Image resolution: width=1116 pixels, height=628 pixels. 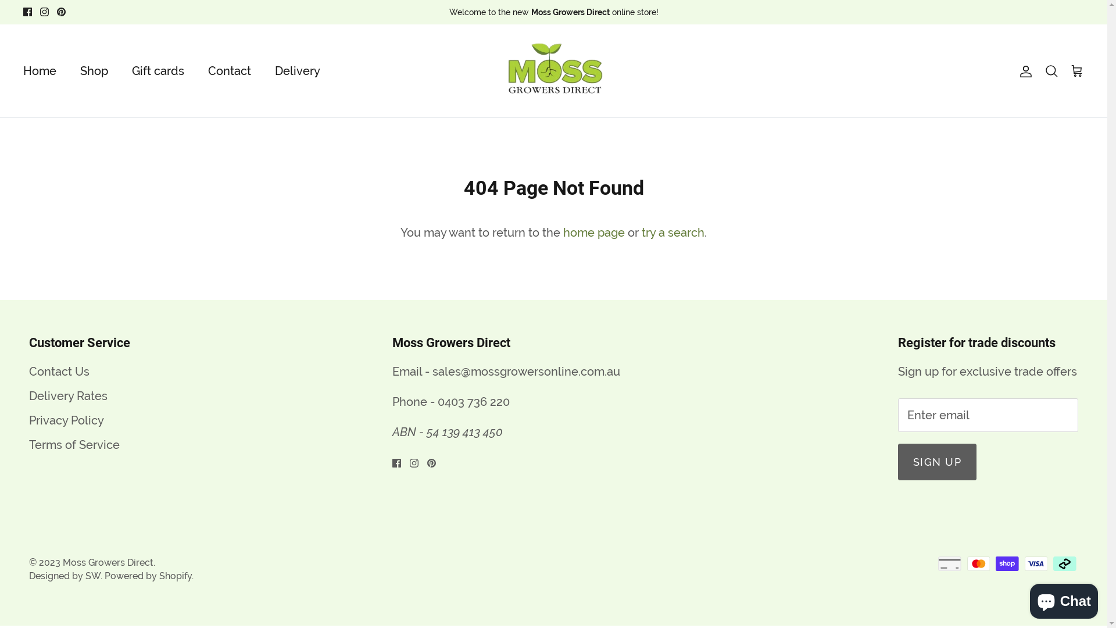 I want to click on Contact, so click(x=230, y=71).